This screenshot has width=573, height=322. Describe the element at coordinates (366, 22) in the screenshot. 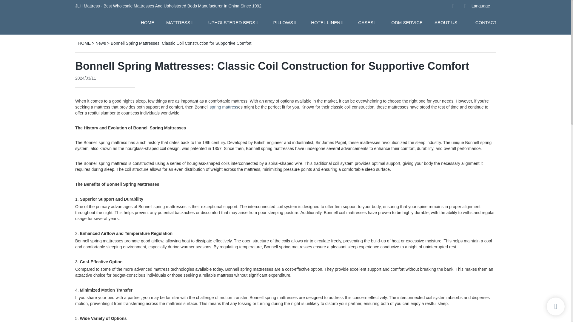

I see `CASES` at that location.